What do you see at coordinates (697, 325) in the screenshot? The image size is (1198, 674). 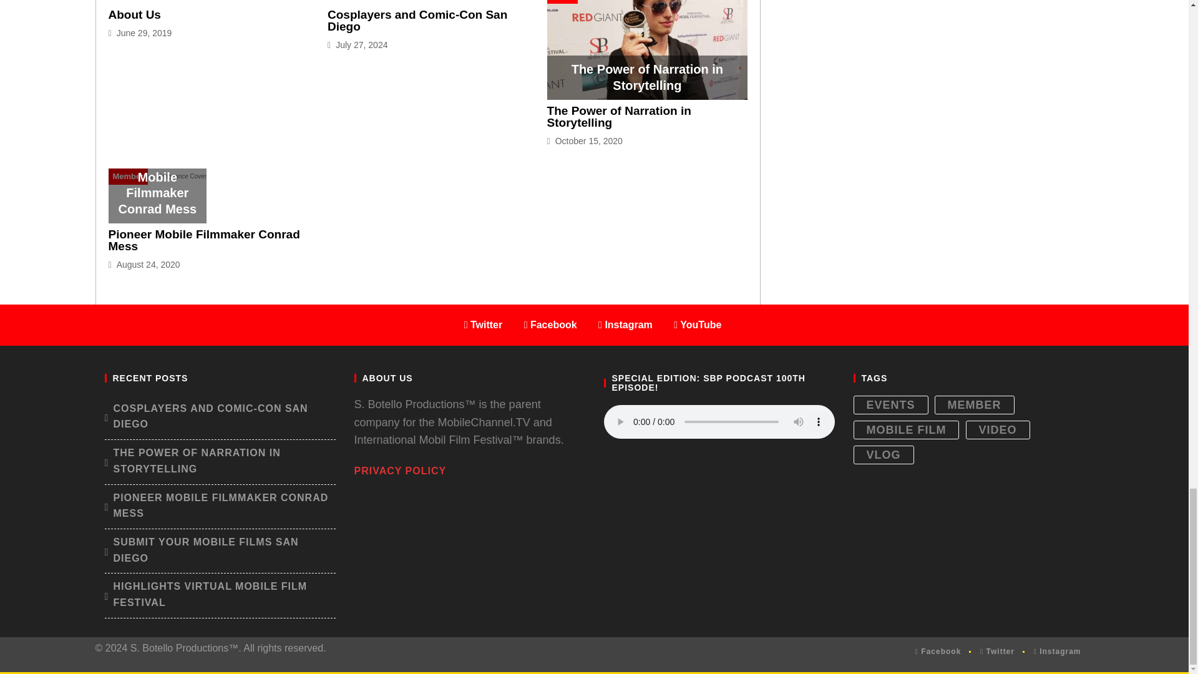 I see `YouTube` at bounding box center [697, 325].